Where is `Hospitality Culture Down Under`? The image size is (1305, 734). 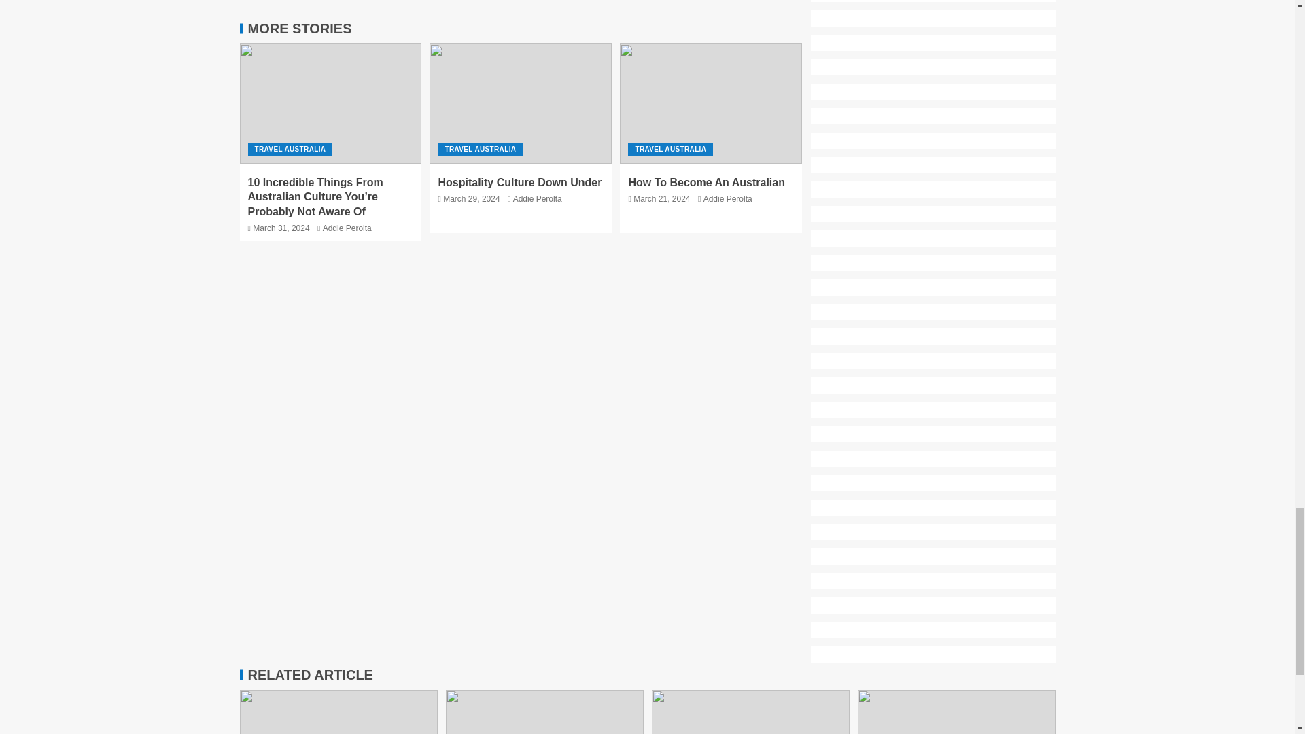
Hospitality Culture Down Under is located at coordinates (519, 182).